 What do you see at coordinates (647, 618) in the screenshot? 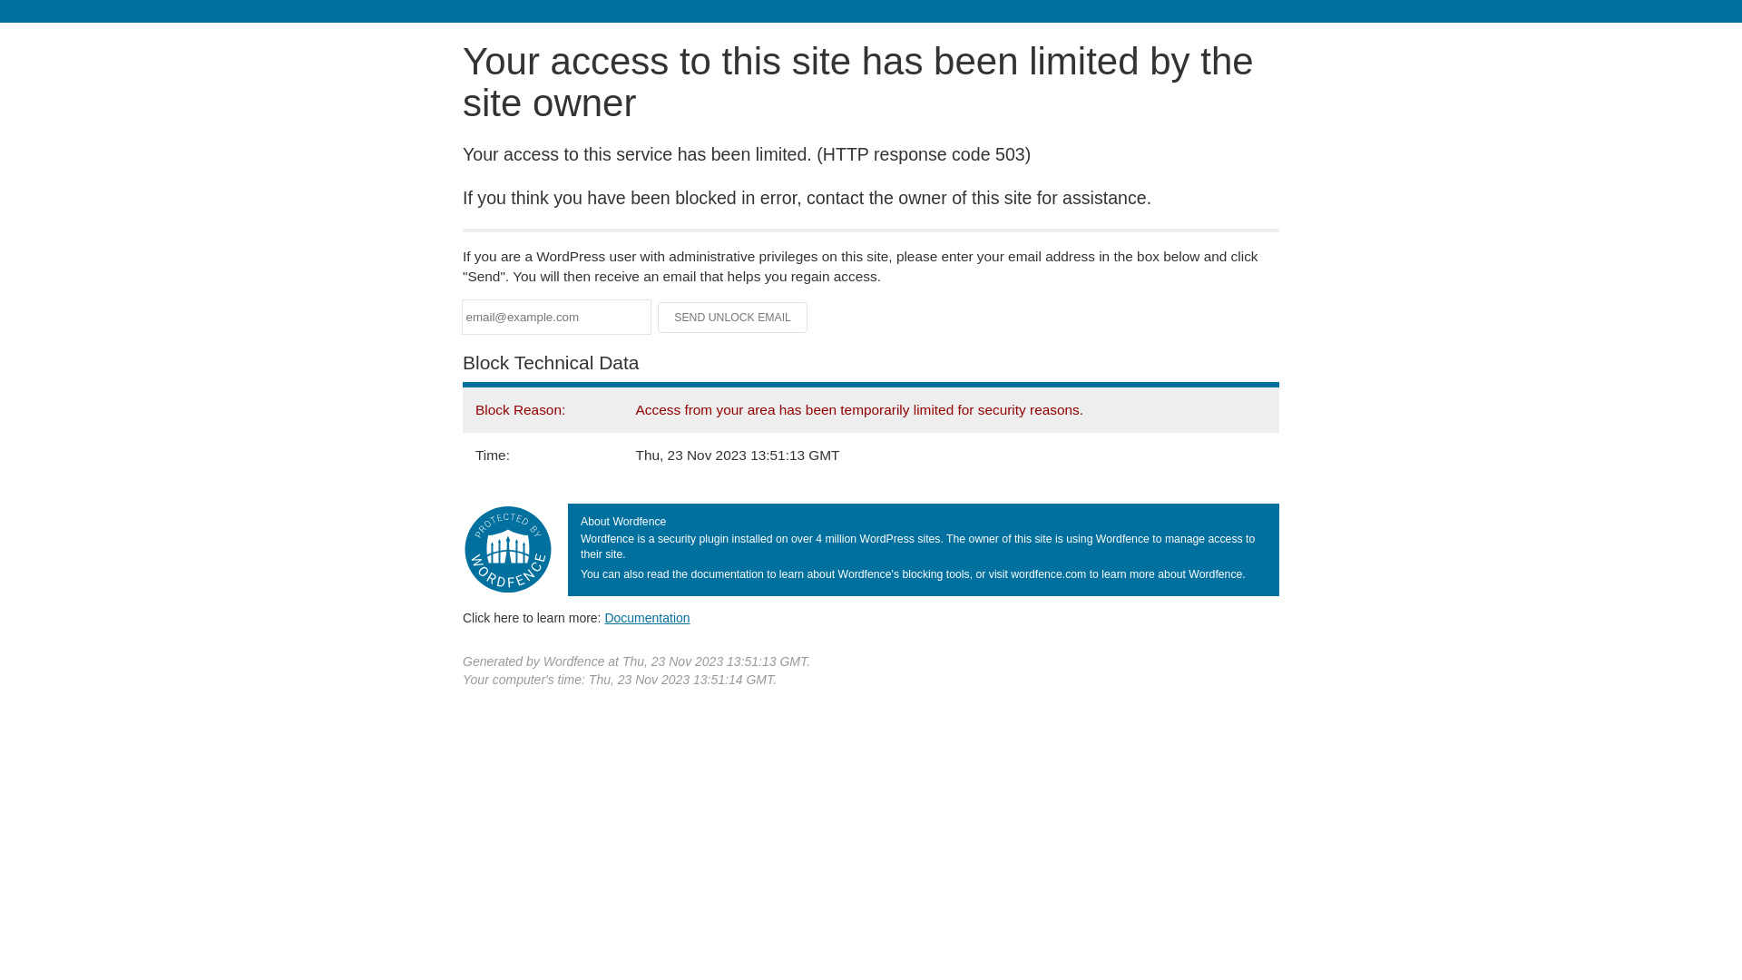
I see `Documentation` at bounding box center [647, 618].